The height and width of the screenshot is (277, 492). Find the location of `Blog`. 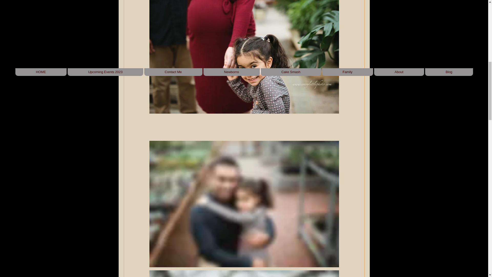

Blog is located at coordinates (449, 72).